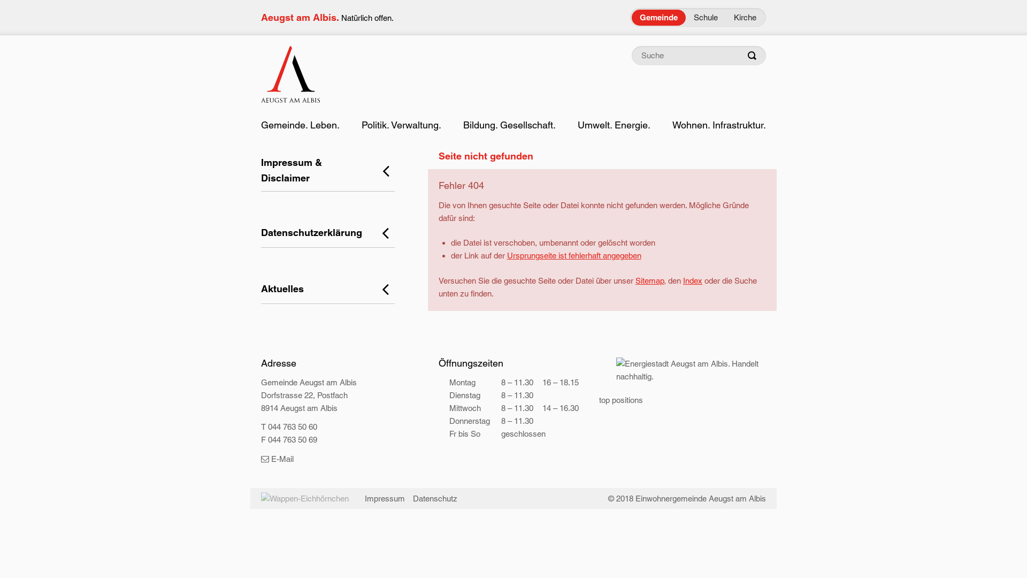 The height and width of the screenshot is (578, 1027). I want to click on Index, so click(693, 280).